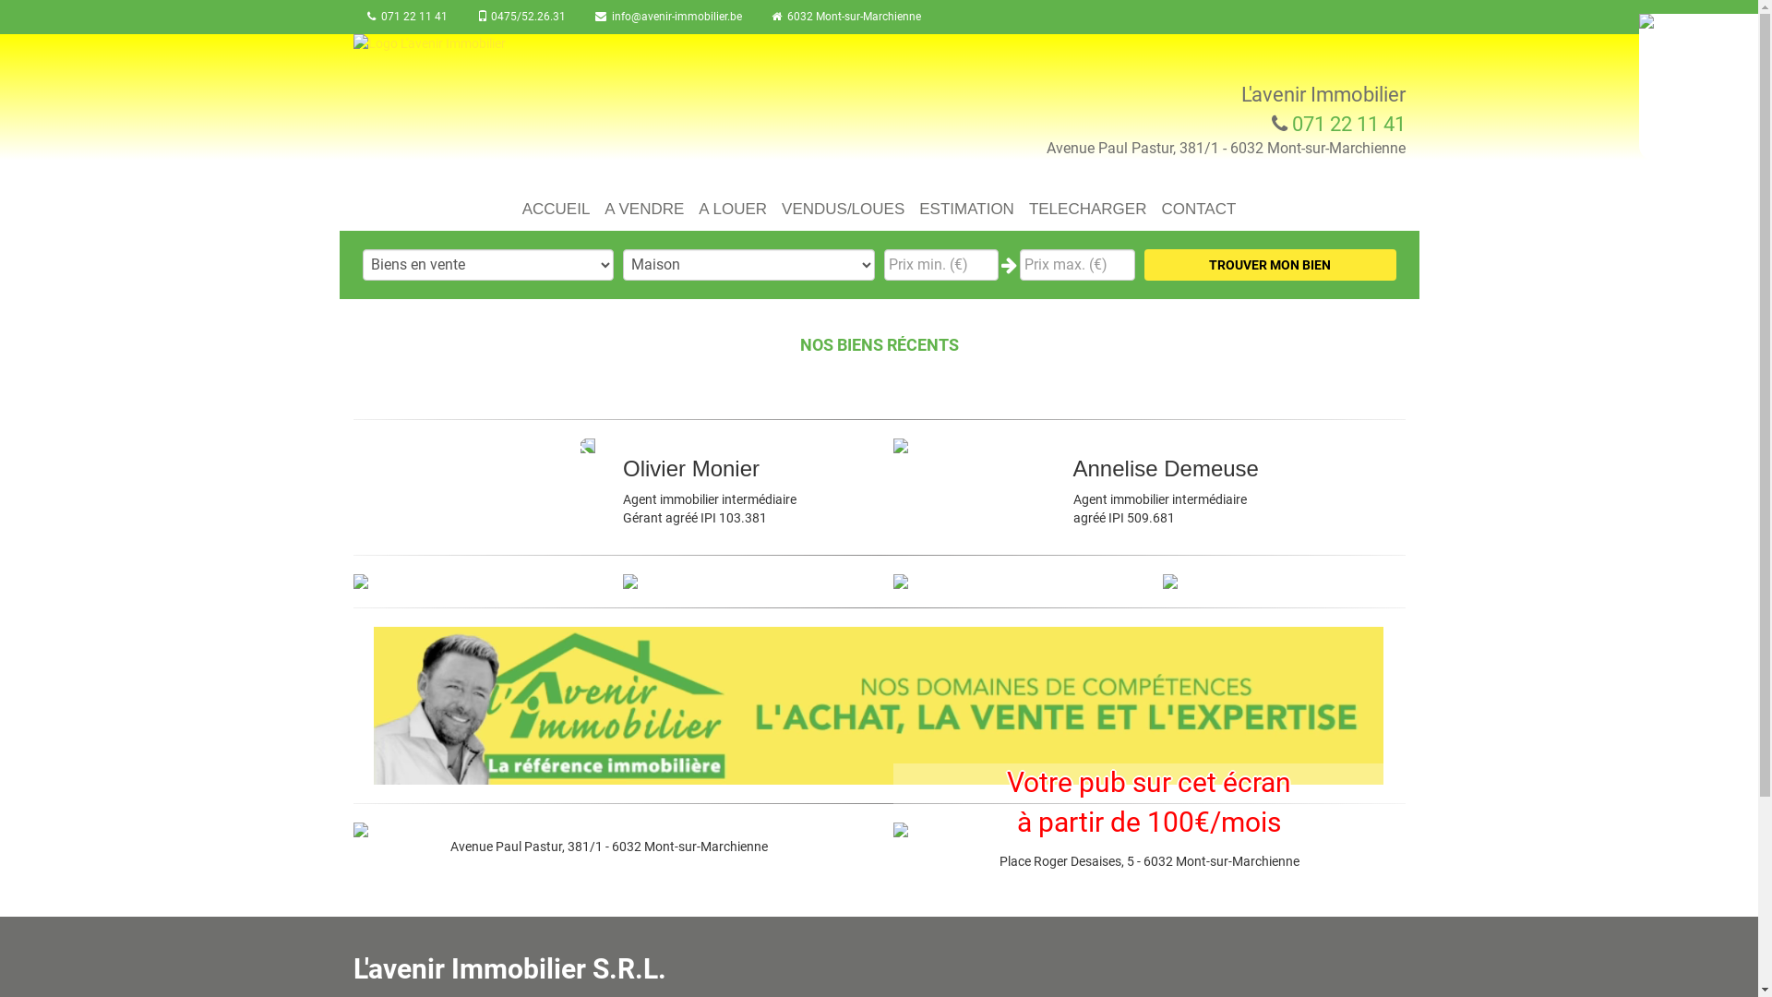 The width and height of the screenshot is (1772, 997). I want to click on ACCUEIL, so click(557, 203).